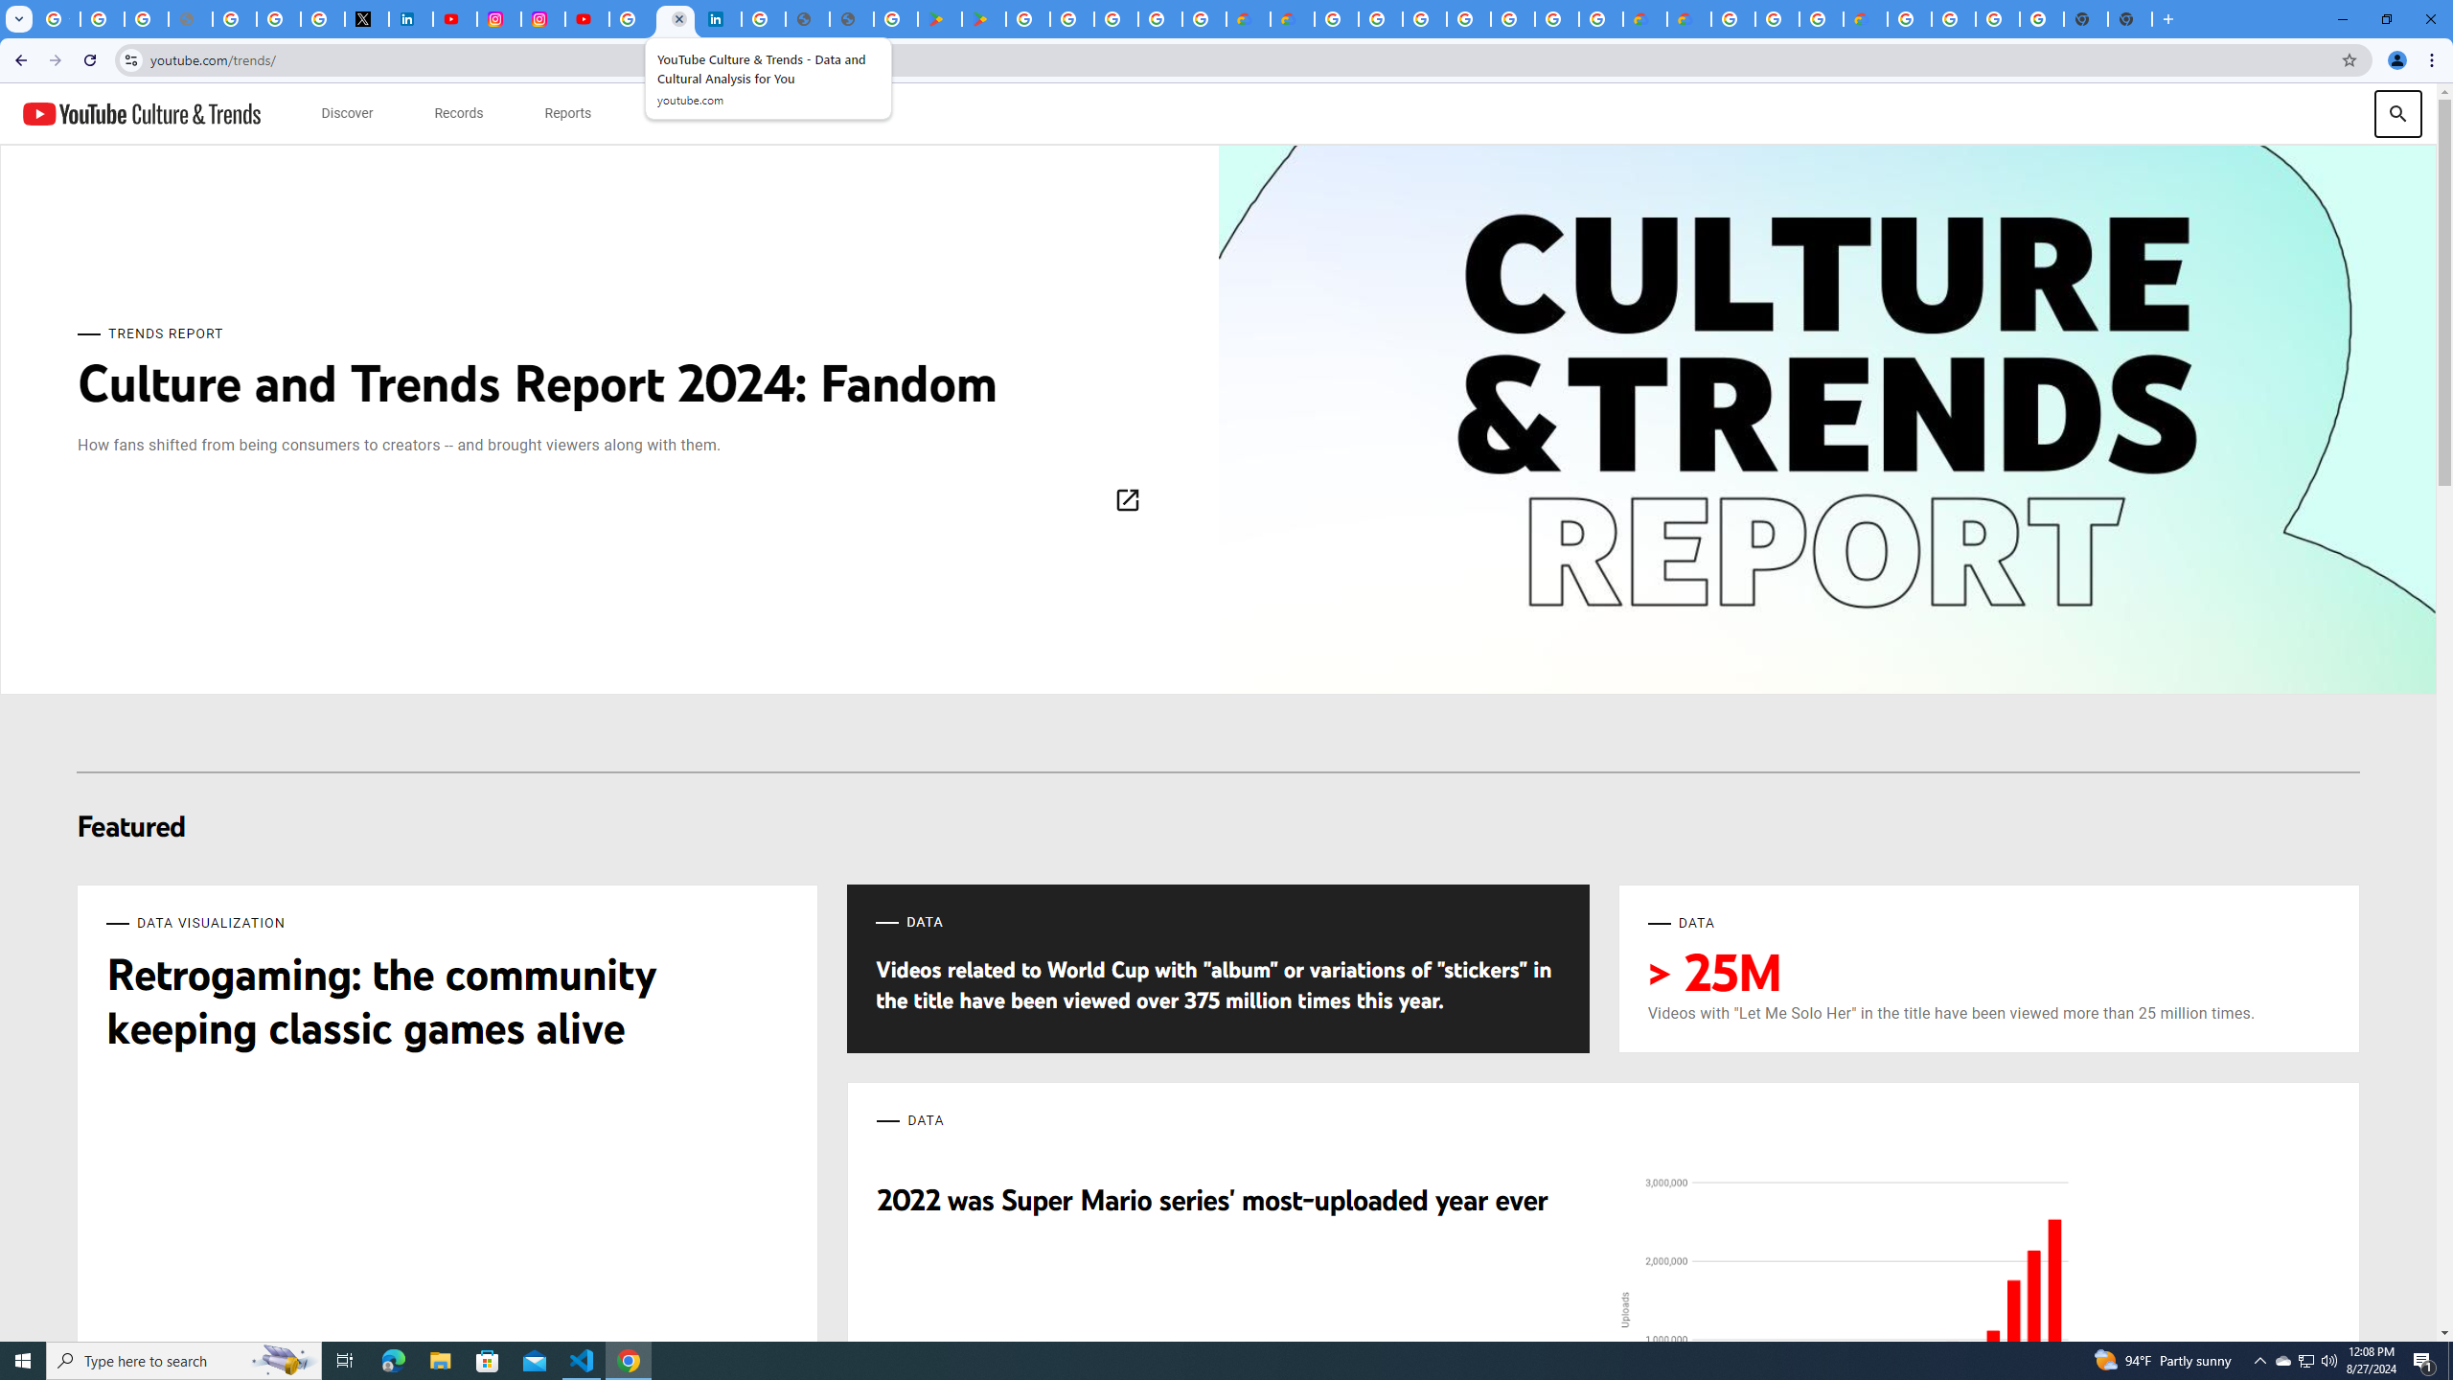 The image size is (2453, 1380). I want to click on subnav-More menupopup, so click(676, 113).